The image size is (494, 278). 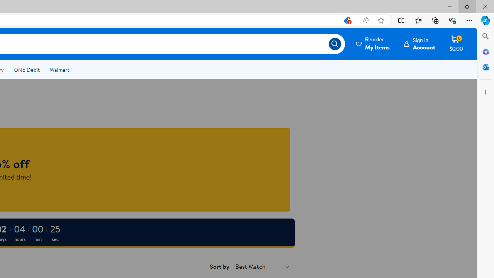 I want to click on ONE Debit, so click(x=26, y=69).